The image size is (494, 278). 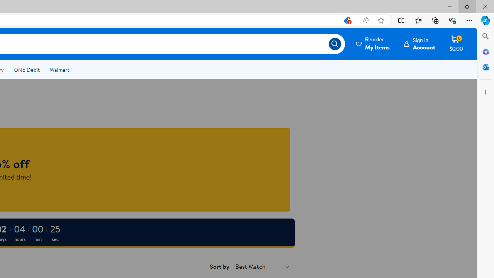 I want to click on ONE Debit, so click(x=26, y=69).